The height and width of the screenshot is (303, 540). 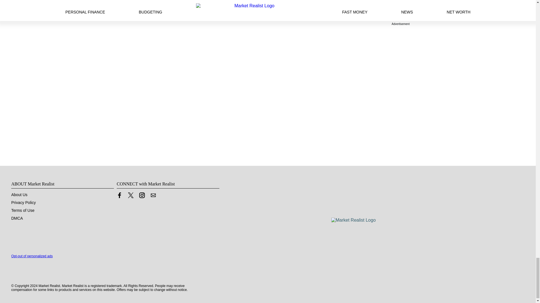 What do you see at coordinates (130, 196) in the screenshot?
I see `Link to X` at bounding box center [130, 196].